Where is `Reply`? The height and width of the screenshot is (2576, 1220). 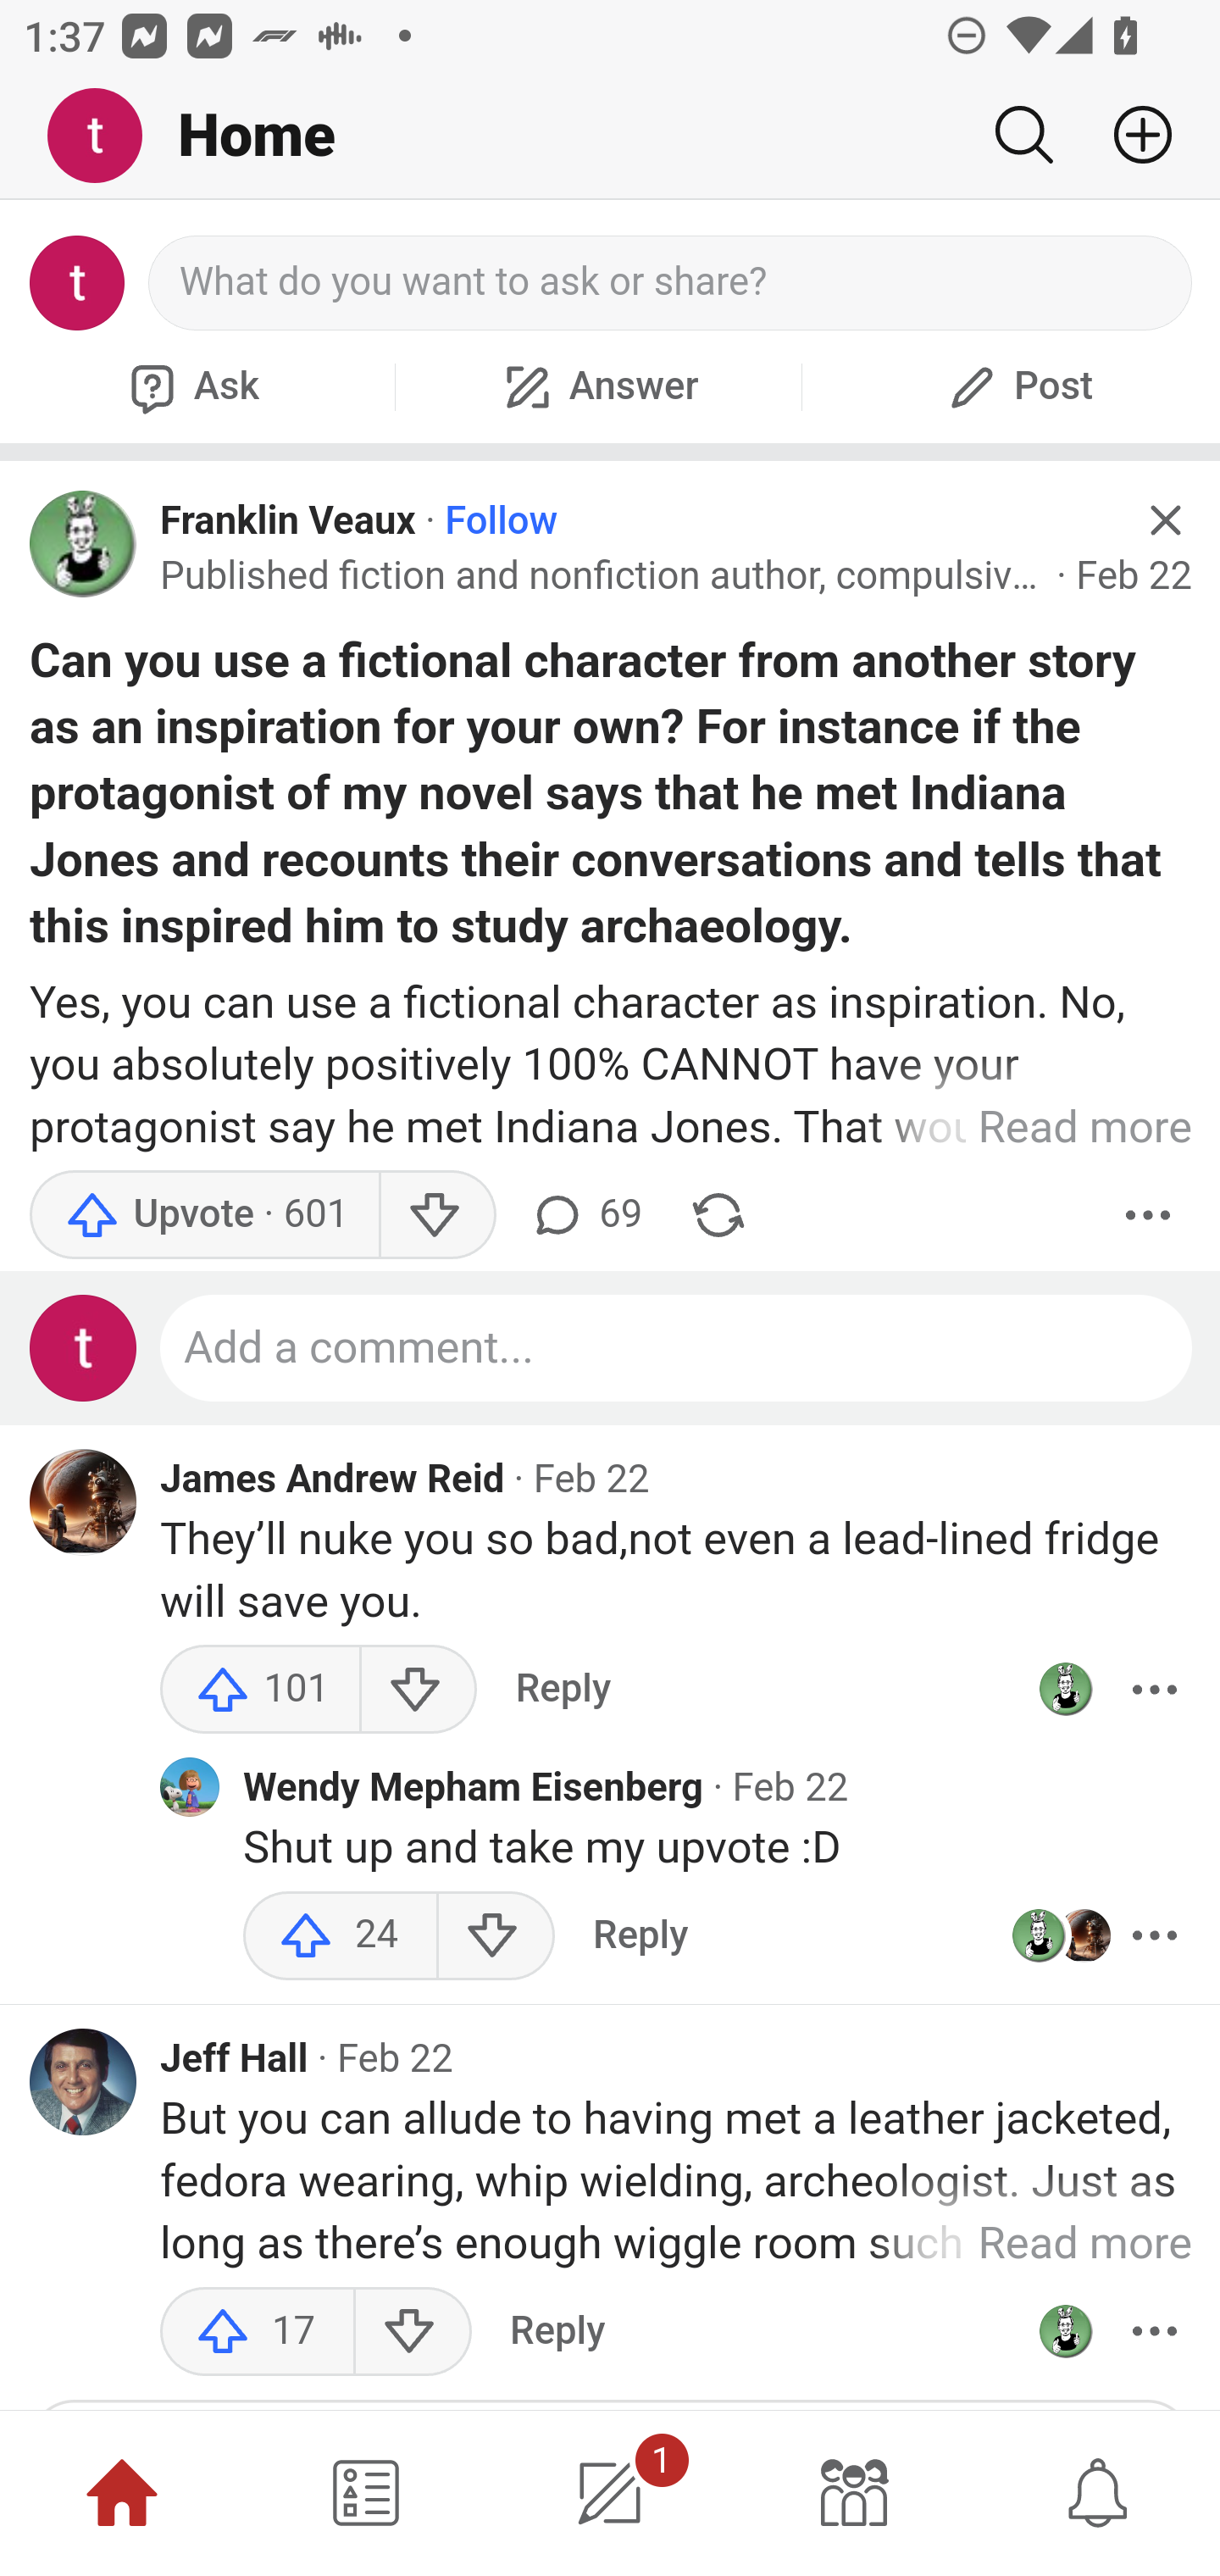 Reply is located at coordinates (557, 2330).